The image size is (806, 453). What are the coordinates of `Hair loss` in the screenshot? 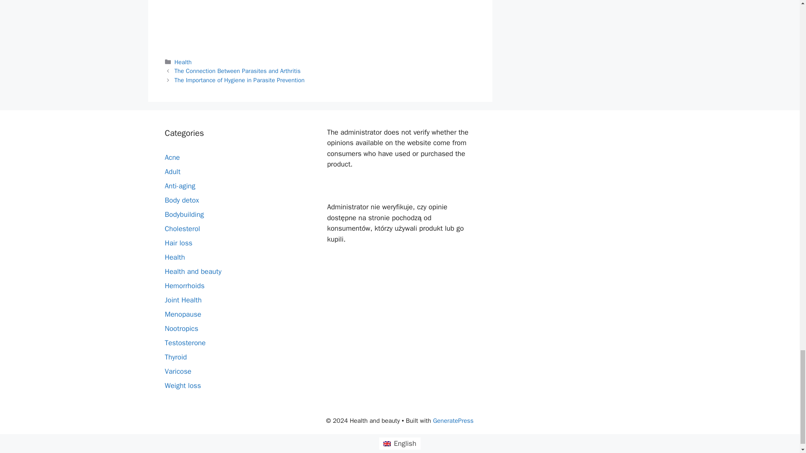 It's located at (178, 243).